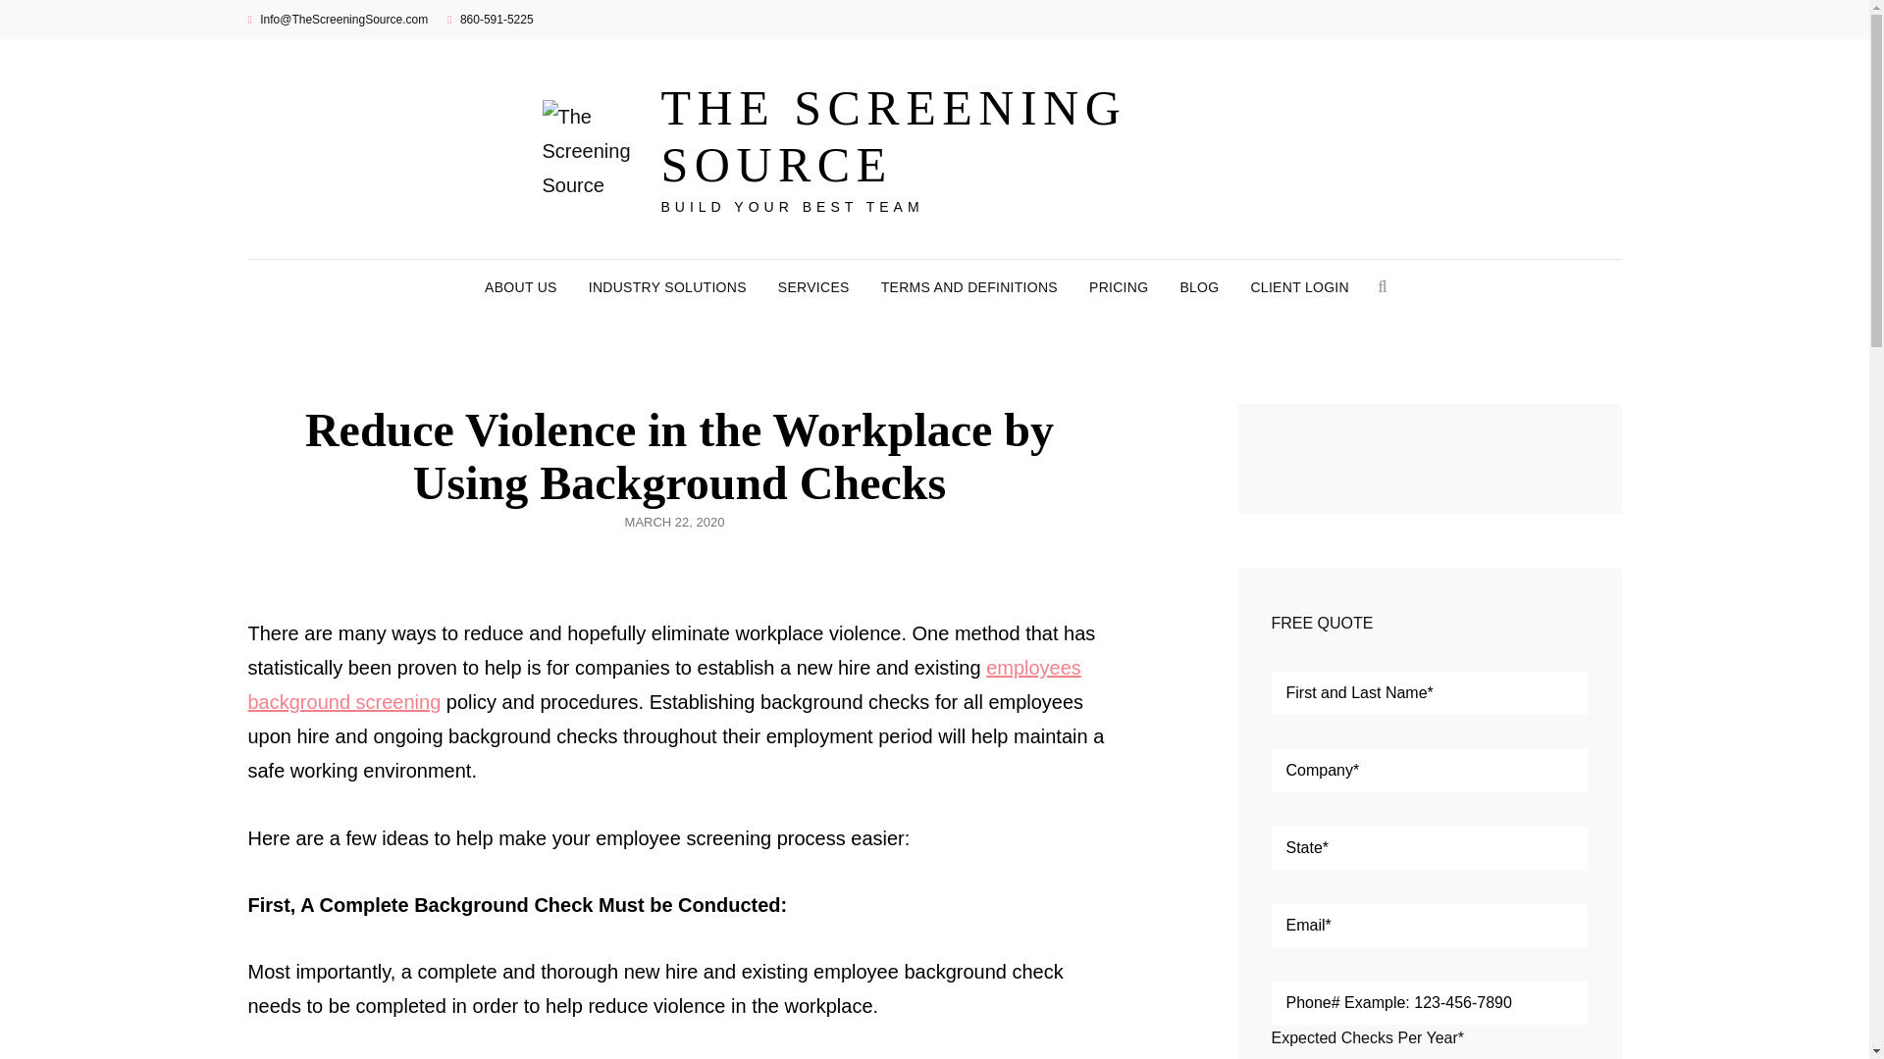 This screenshot has height=1059, width=1884. What do you see at coordinates (663, 684) in the screenshot?
I see `employees background screening` at bounding box center [663, 684].